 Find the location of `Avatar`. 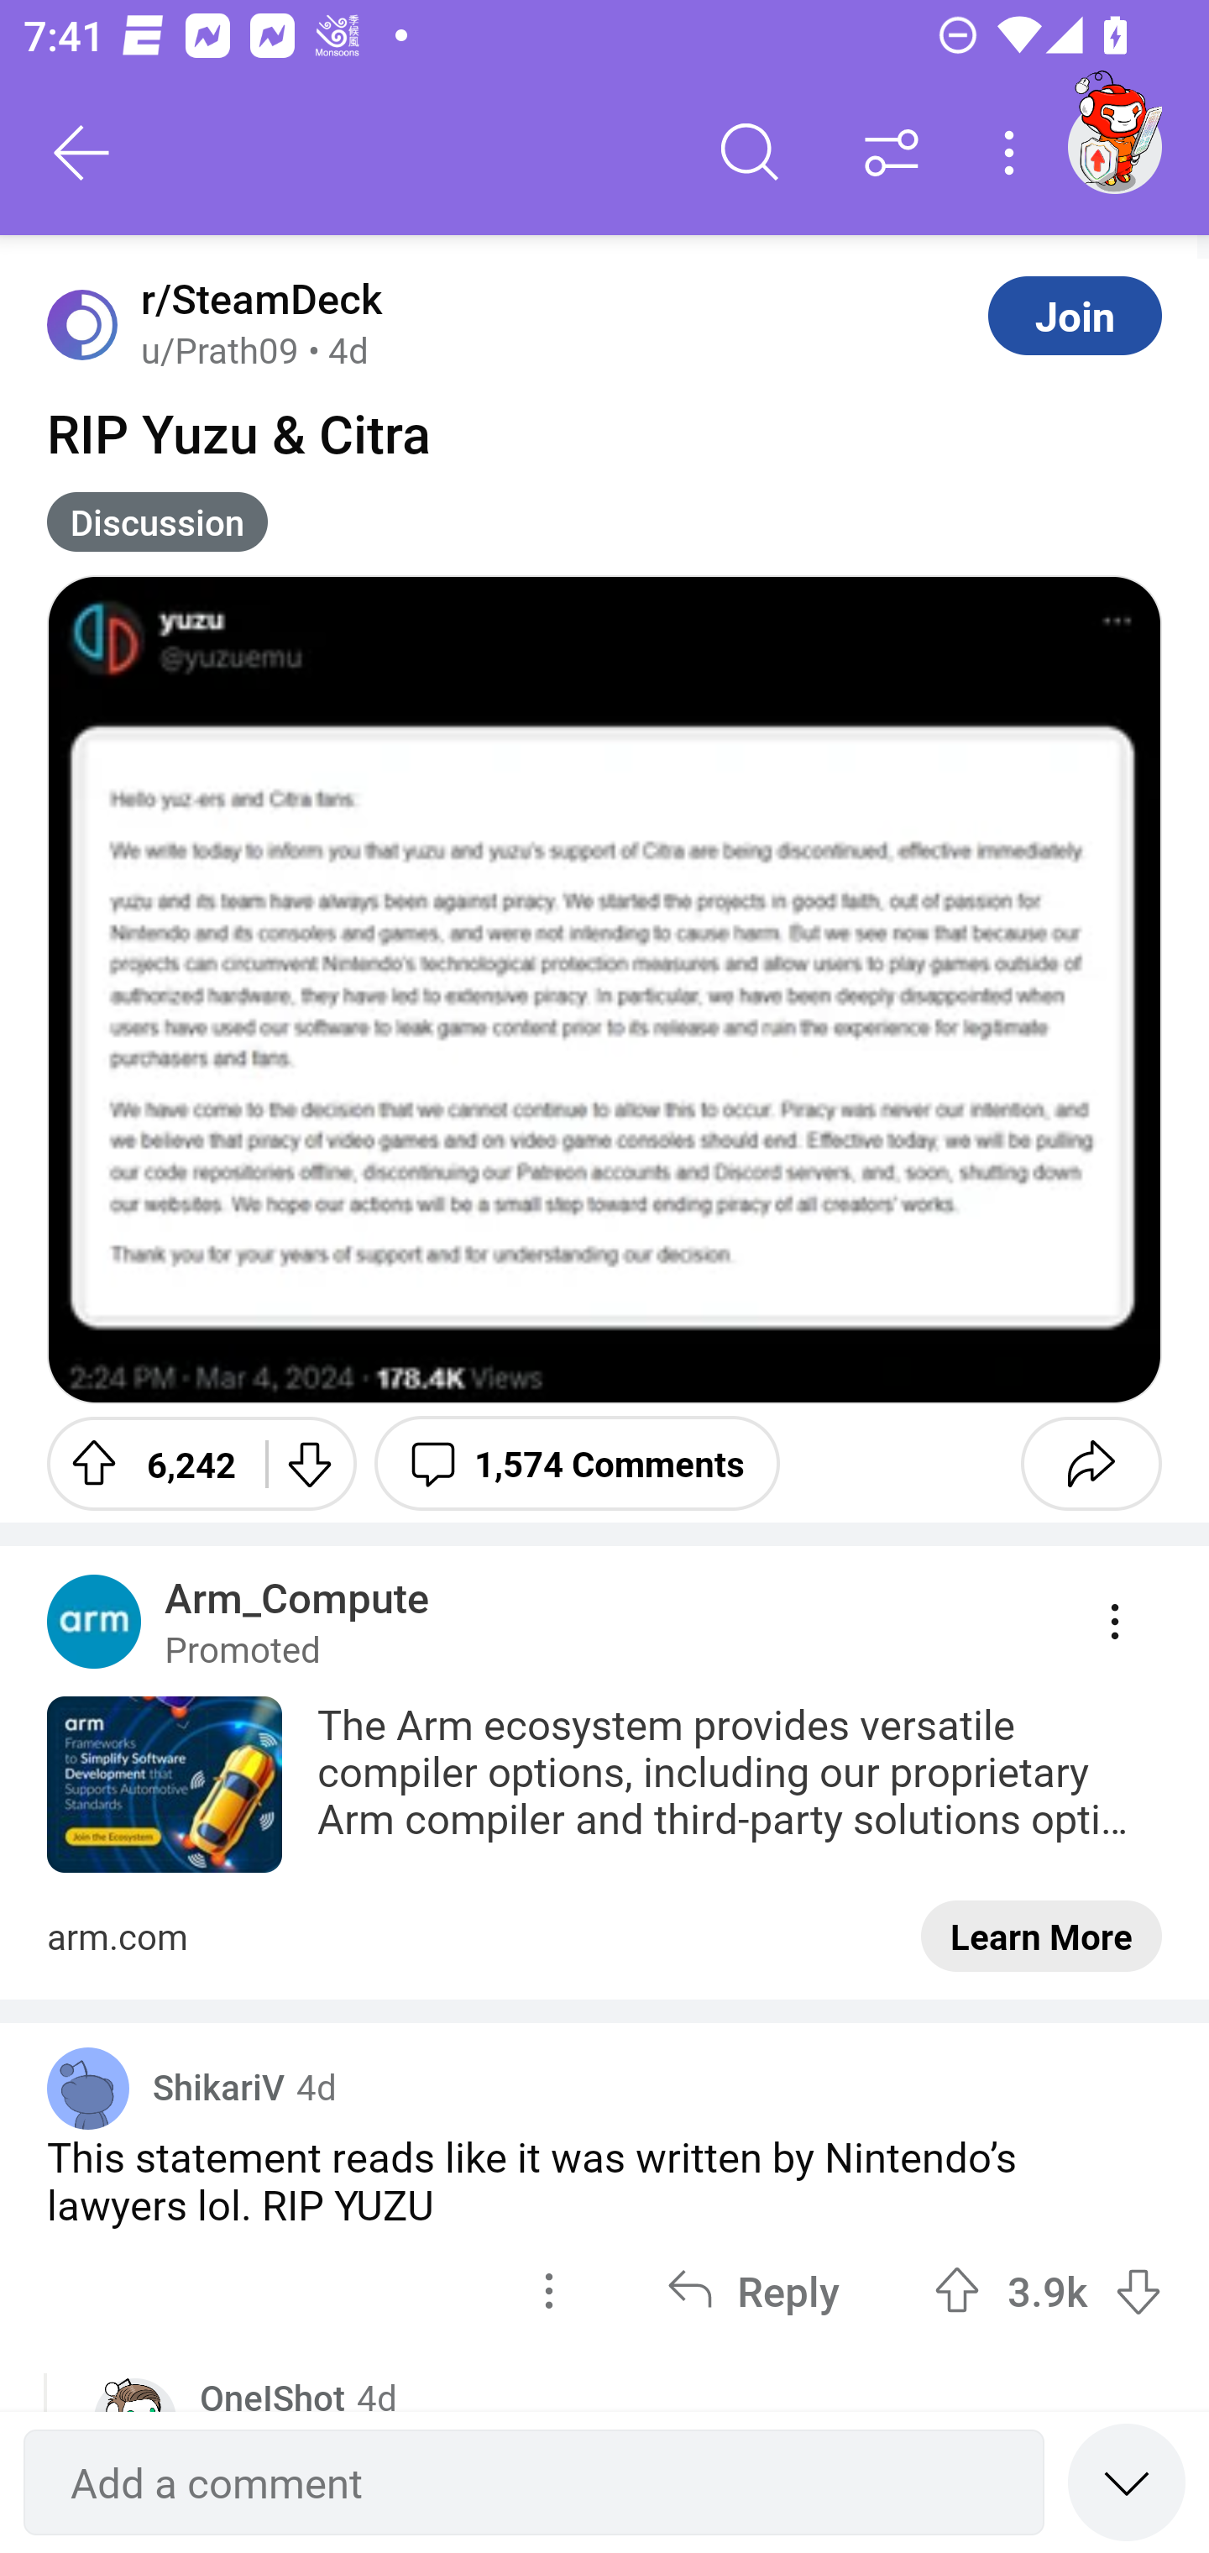

Avatar is located at coordinates (82, 324).